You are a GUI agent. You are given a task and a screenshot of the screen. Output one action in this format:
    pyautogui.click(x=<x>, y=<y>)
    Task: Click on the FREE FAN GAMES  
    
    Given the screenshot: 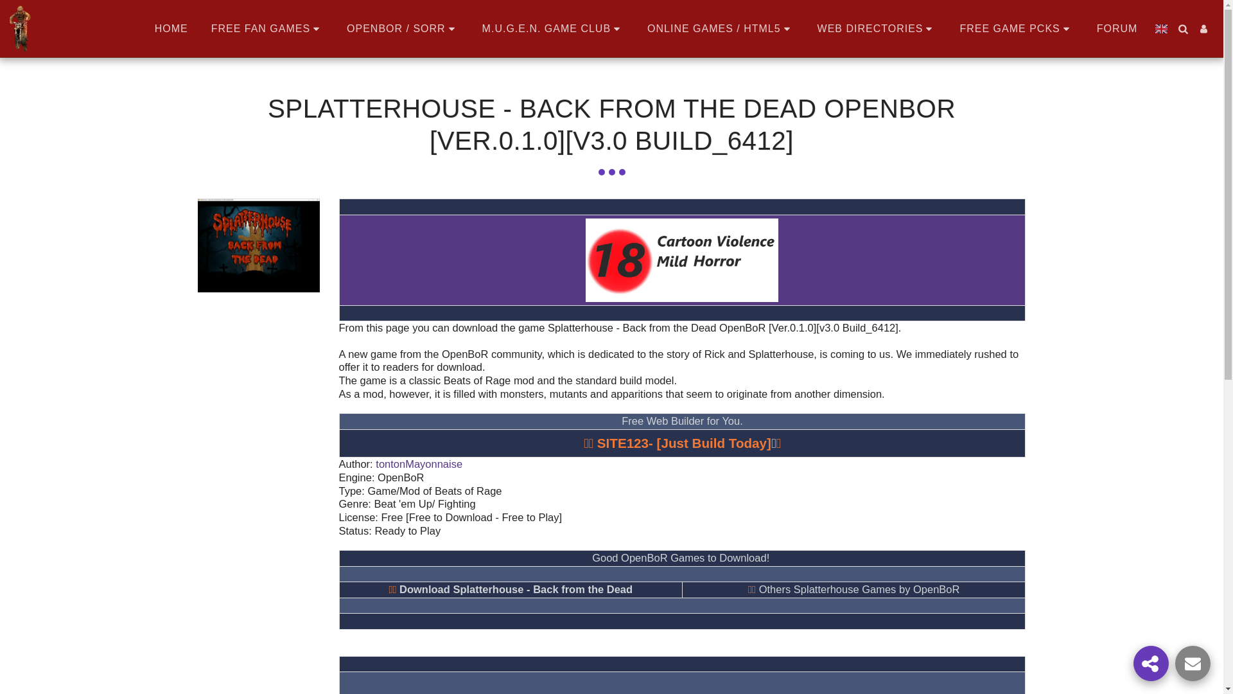 What is the action you would take?
    pyautogui.click(x=267, y=28)
    